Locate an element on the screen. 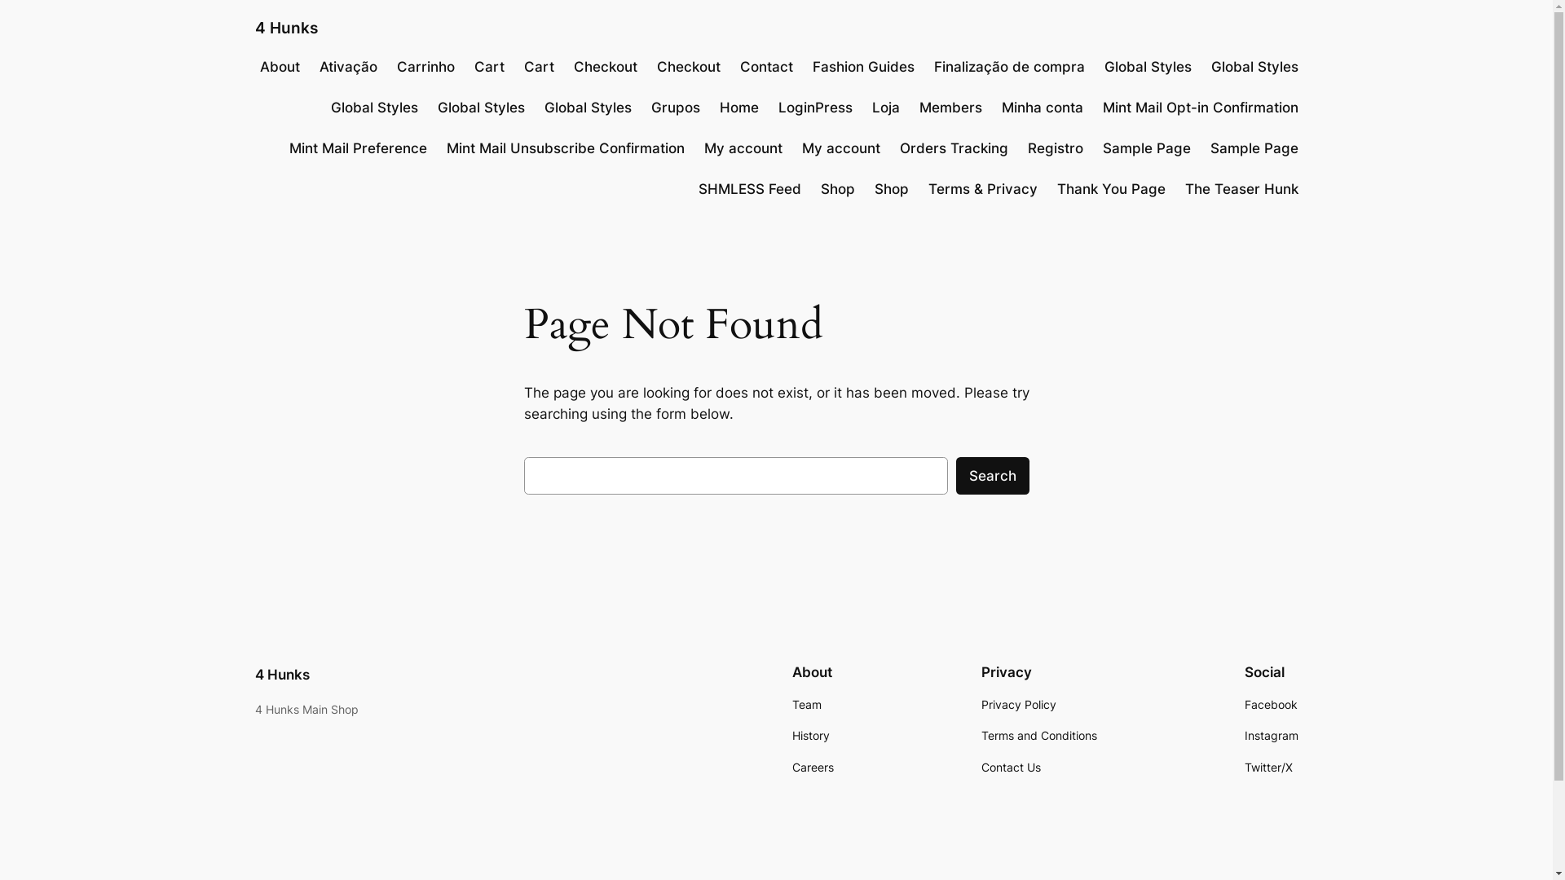 Image resolution: width=1565 pixels, height=880 pixels. SHMLESS Feed is located at coordinates (749, 189).